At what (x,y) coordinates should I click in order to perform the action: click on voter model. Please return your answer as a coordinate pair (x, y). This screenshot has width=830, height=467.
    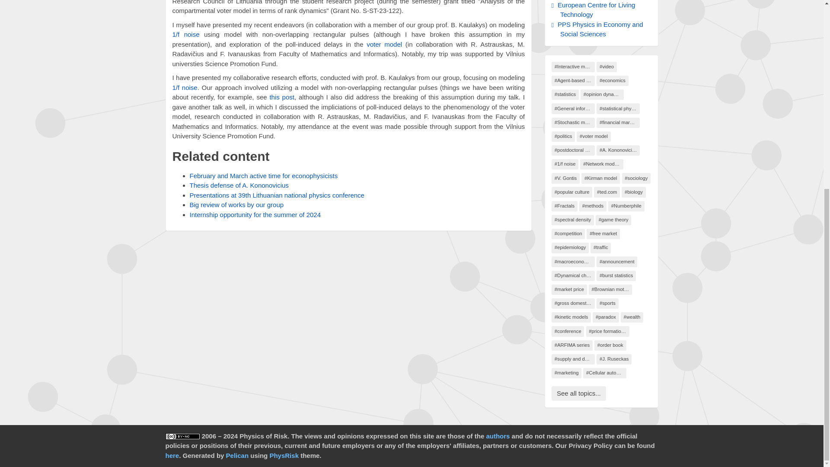
    Looking at the image, I should click on (384, 44).